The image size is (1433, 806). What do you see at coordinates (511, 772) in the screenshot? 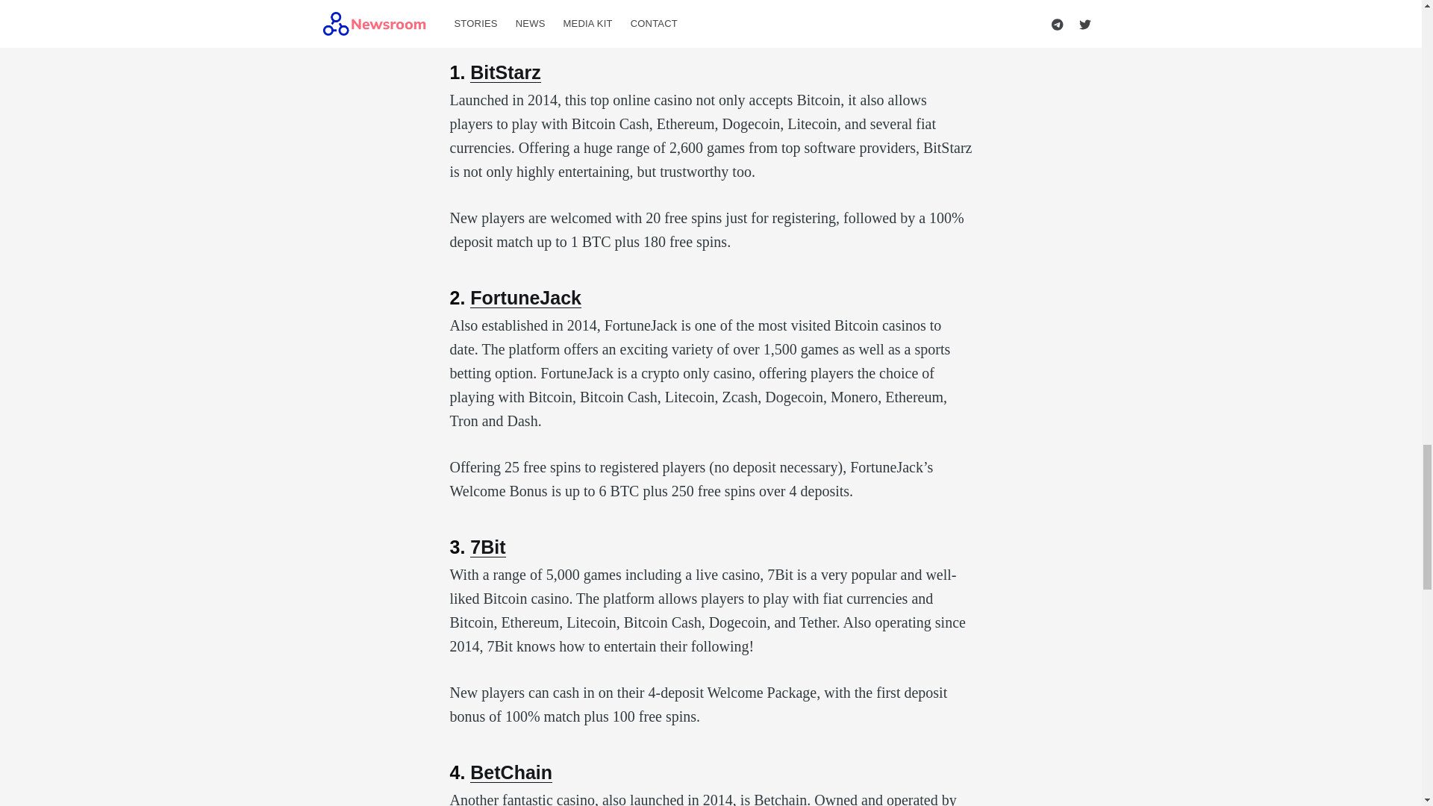
I see `BetChain` at bounding box center [511, 772].